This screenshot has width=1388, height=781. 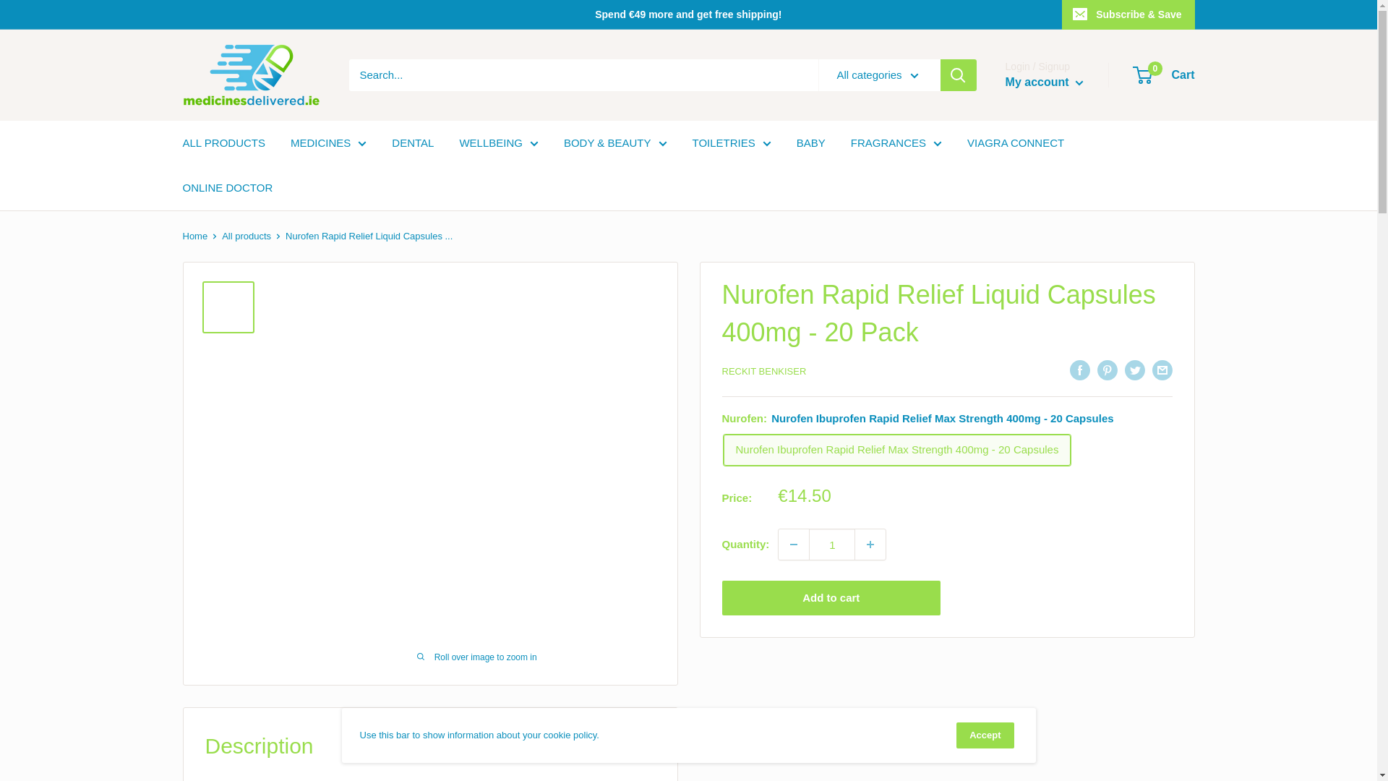 I want to click on Increase quantity by 1, so click(x=870, y=545).